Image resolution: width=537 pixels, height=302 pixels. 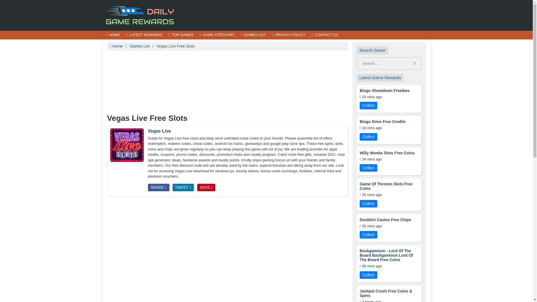 I want to click on HOME, so click(x=113, y=35).